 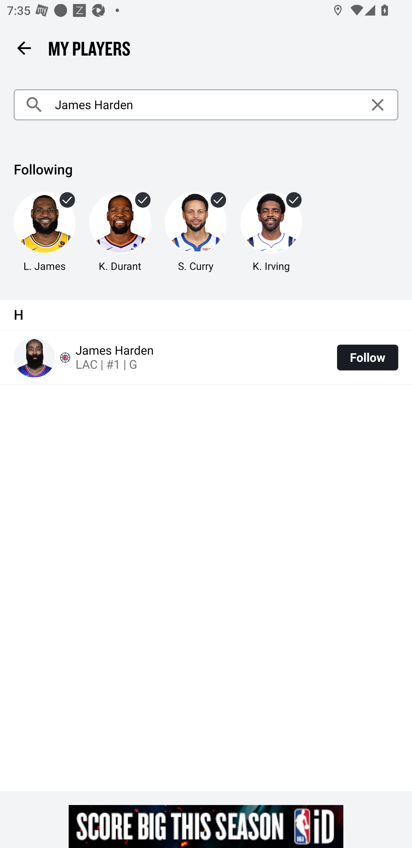 What do you see at coordinates (367, 358) in the screenshot?
I see `Follow` at bounding box center [367, 358].